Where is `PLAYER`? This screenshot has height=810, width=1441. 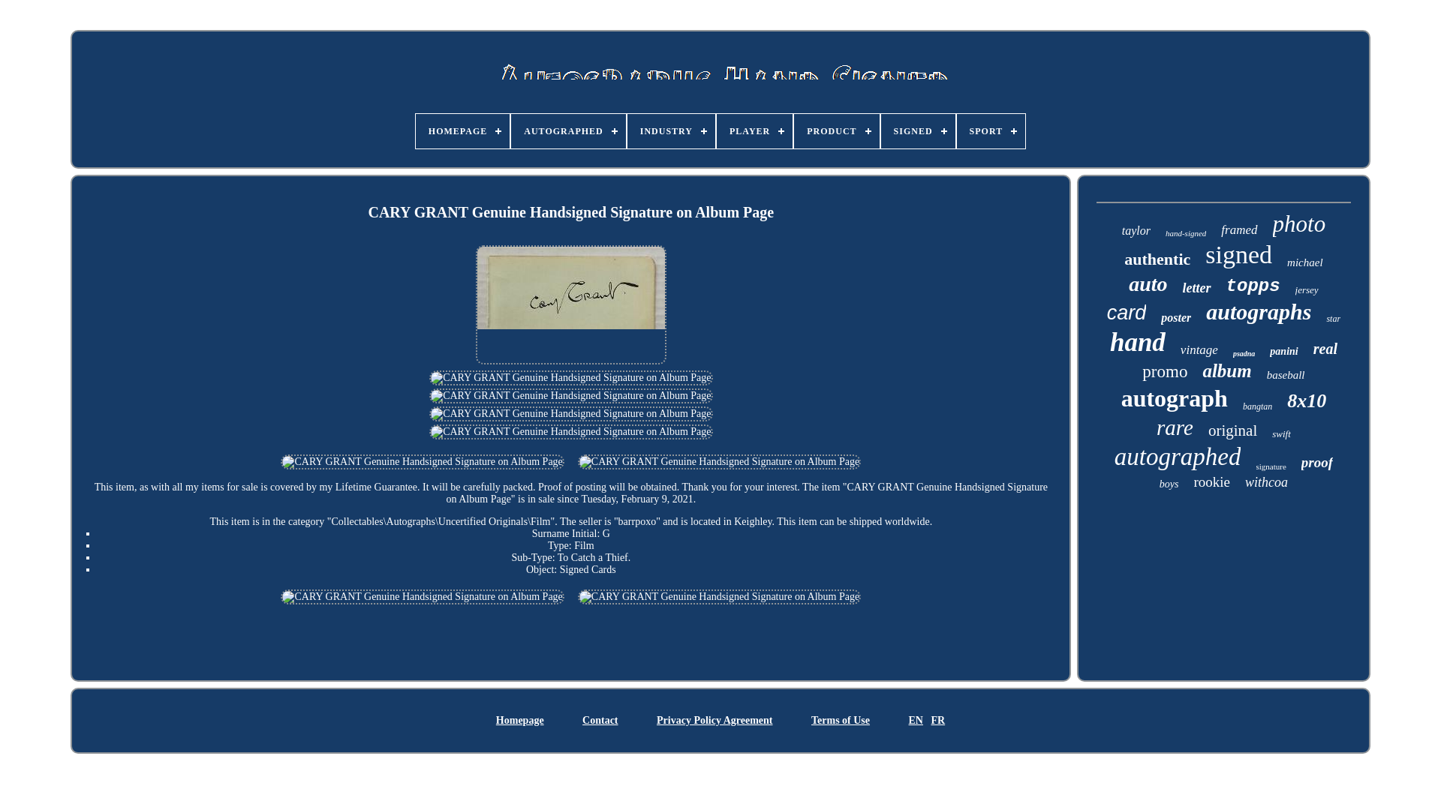 PLAYER is located at coordinates (754, 130).